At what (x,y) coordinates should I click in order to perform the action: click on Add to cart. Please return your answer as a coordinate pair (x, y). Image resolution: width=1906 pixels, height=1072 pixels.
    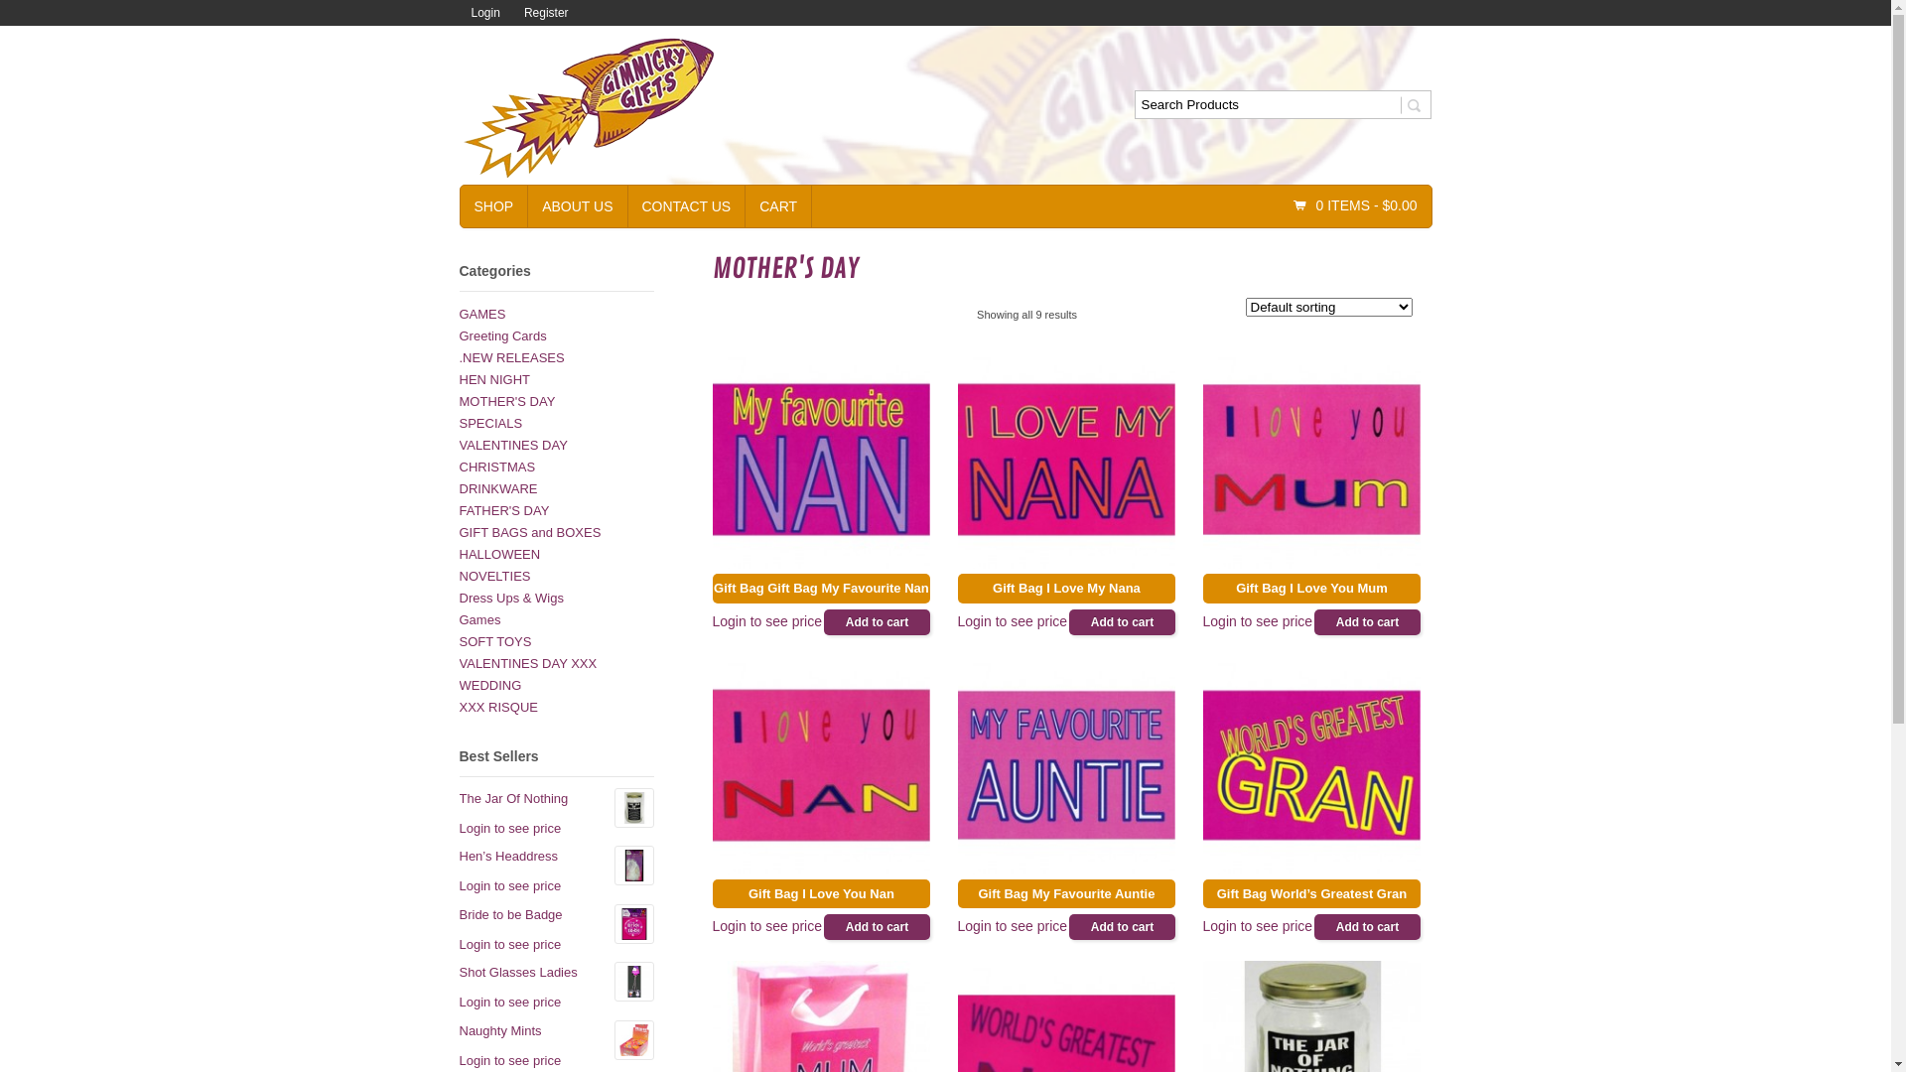
    Looking at the image, I should click on (878, 927).